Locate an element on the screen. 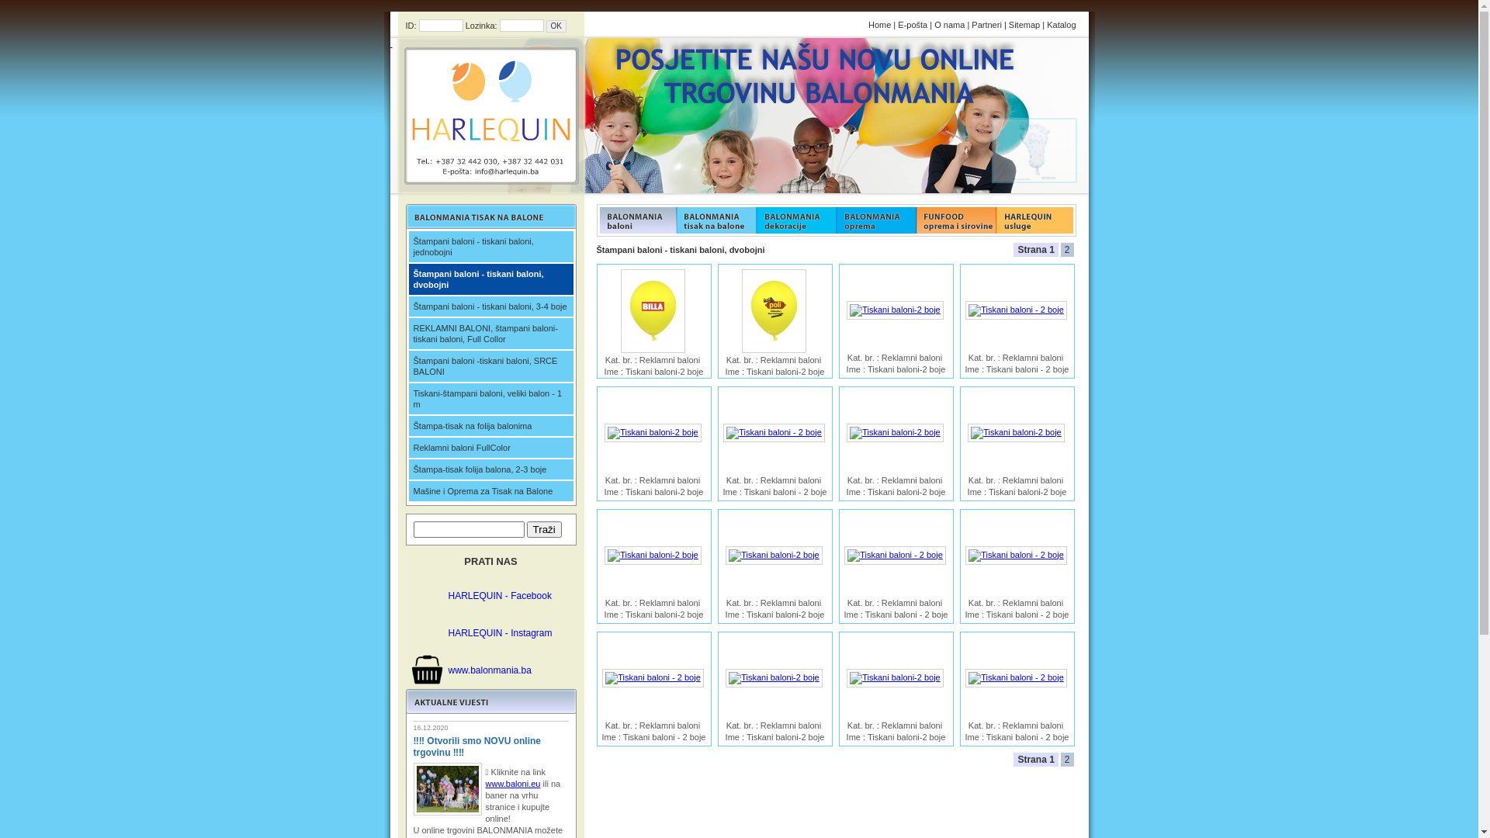  FUNFOOD products is located at coordinates (717, 220).